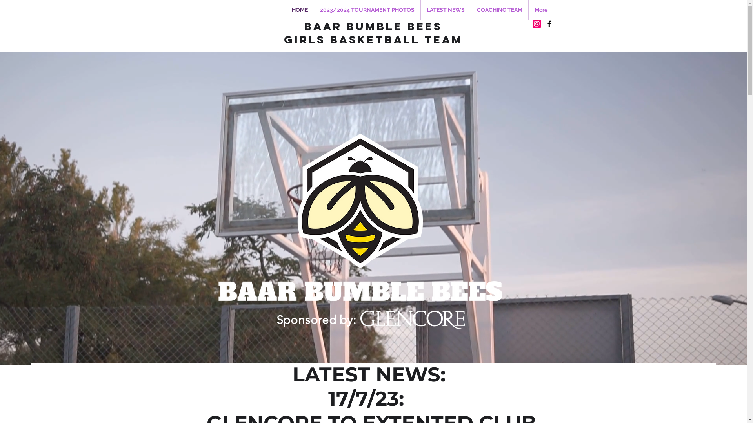 Image resolution: width=753 pixels, height=423 pixels. I want to click on 2023/2024 TOURNAMENT PHOTOS, so click(367, 10).